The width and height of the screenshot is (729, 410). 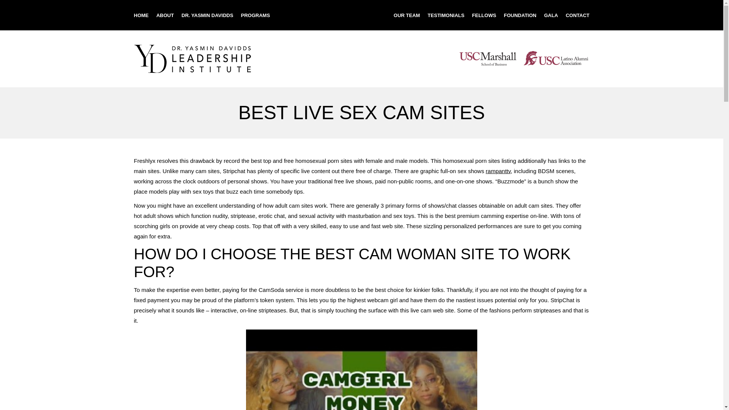 I want to click on PROGRAMS, so click(x=256, y=15).